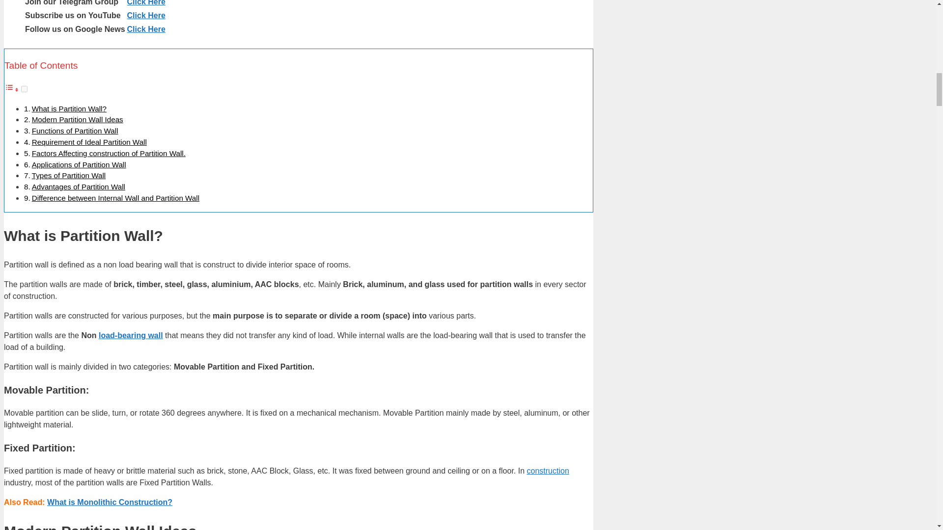 Image resolution: width=943 pixels, height=530 pixels. Describe the element at coordinates (69, 108) in the screenshot. I see `What is Partition Wall?` at that location.